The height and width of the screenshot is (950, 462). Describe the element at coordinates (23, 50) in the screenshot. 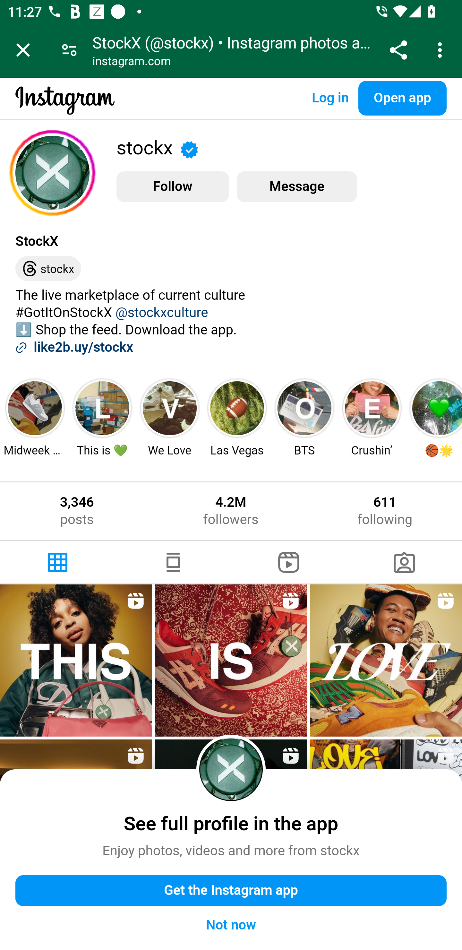

I see `Close tab` at that location.